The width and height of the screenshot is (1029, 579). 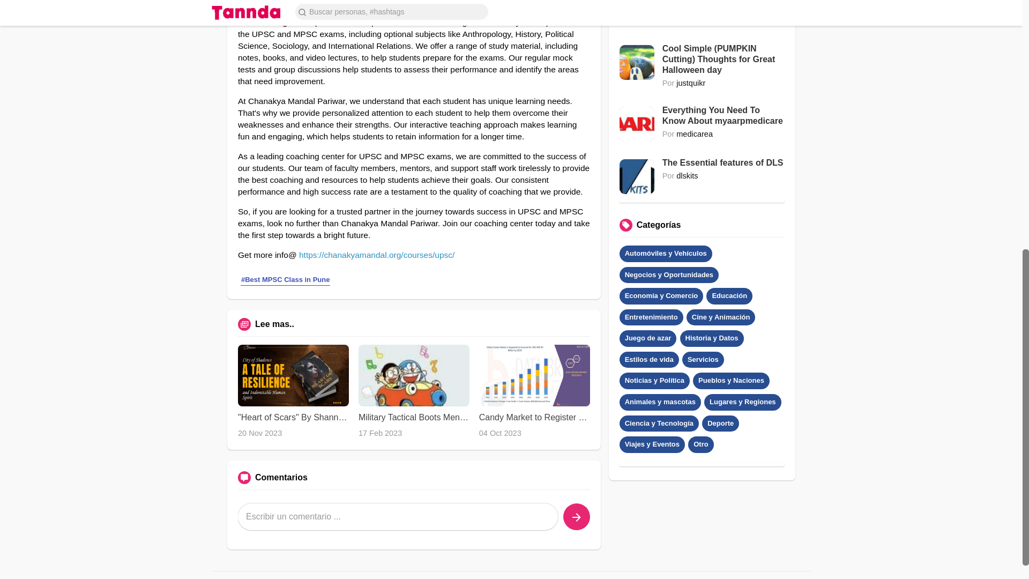 I want to click on Publicacion, so click(x=576, y=517).